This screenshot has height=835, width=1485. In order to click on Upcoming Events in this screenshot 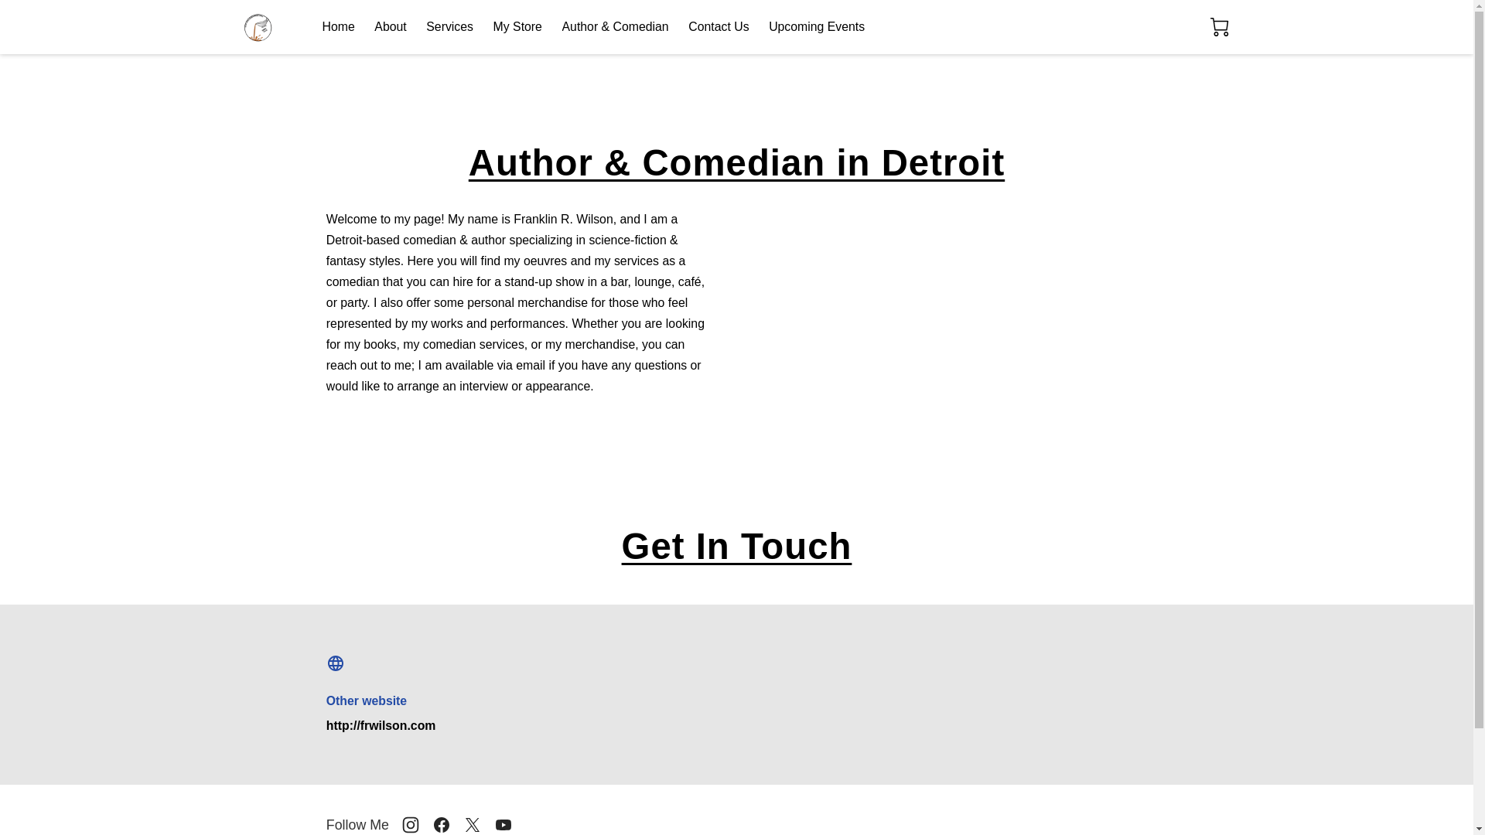, I will do `click(817, 27)`.